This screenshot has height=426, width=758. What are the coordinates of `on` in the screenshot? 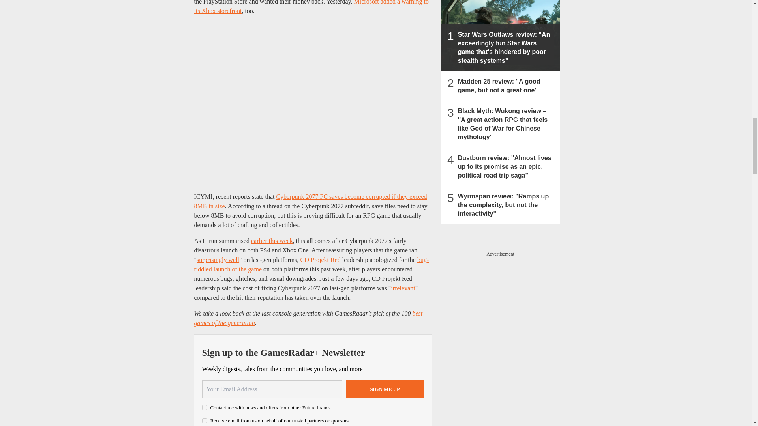 It's located at (205, 408).